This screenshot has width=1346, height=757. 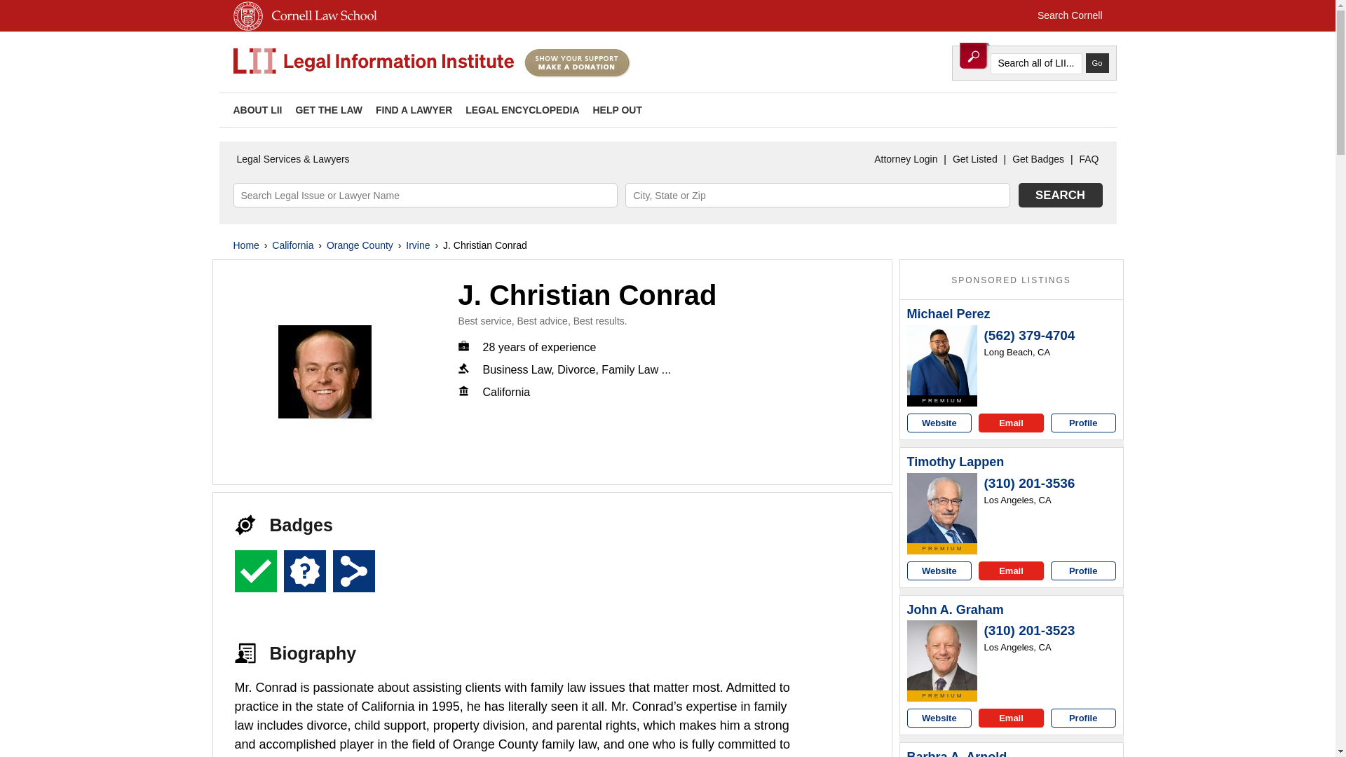 I want to click on Irvine, so click(x=418, y=245).